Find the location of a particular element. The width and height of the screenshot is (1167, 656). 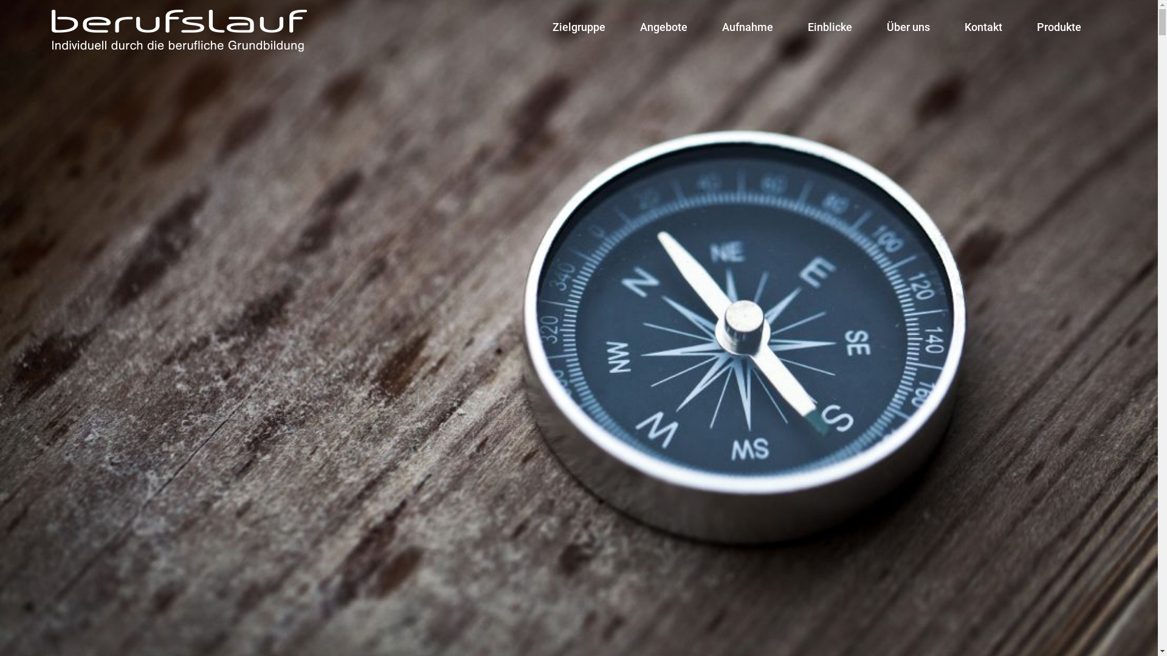

Kontakt is located at coordinates (983, 27).